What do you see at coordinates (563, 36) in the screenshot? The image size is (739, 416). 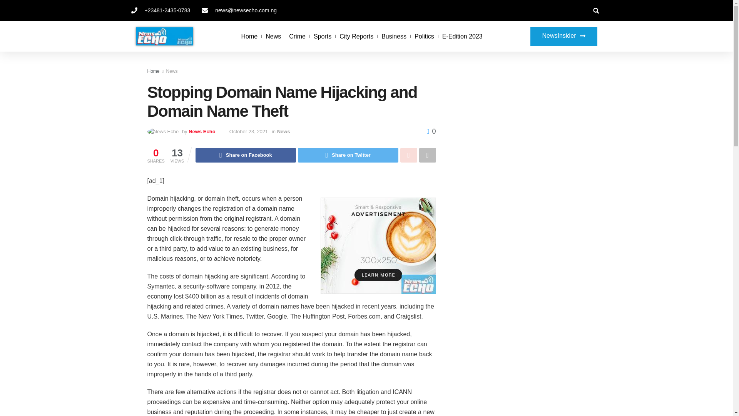 I see `NewsInsider` at bounding box center [563, 36].